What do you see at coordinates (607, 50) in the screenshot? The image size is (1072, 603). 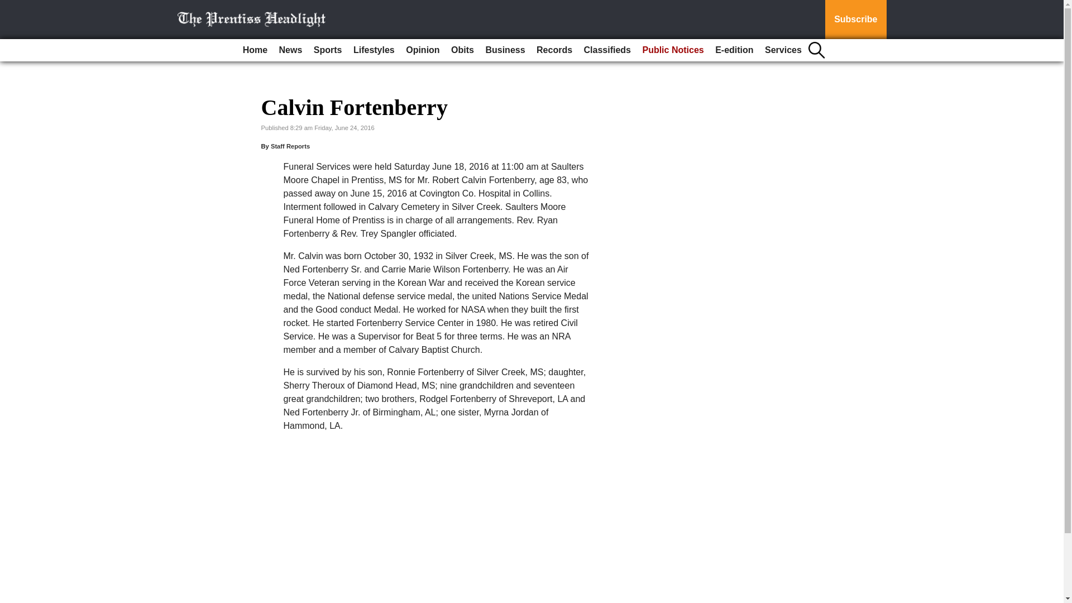 I see `Classifieds` at bounding box center [607, 50].